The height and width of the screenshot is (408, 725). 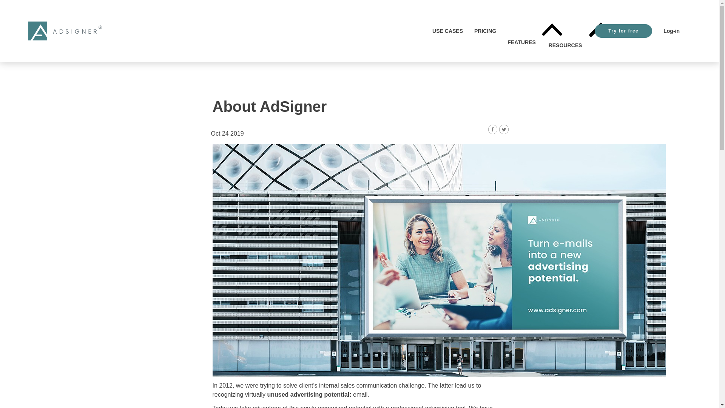 What do you see at coordinates (623, 31) in the screenshot?
I see `Try for free` at bounding box center [623, 31].